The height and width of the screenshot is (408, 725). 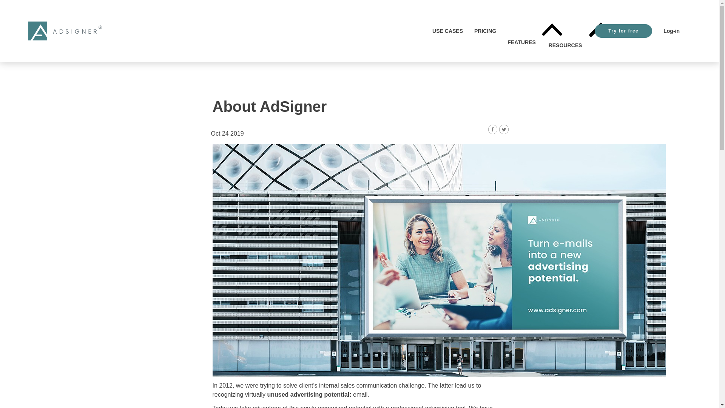 What do you see at coordinates (623, 31) in the screenshot?
I see `Try for free` at bounding box center [623, 31].